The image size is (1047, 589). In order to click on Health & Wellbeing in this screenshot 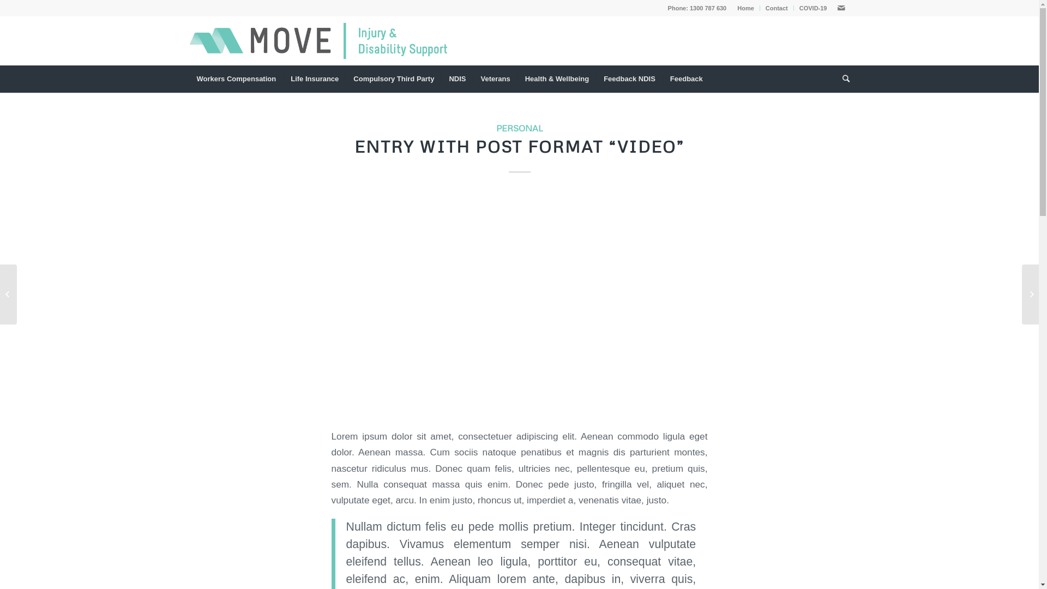, I will do `click(557, 79)`.